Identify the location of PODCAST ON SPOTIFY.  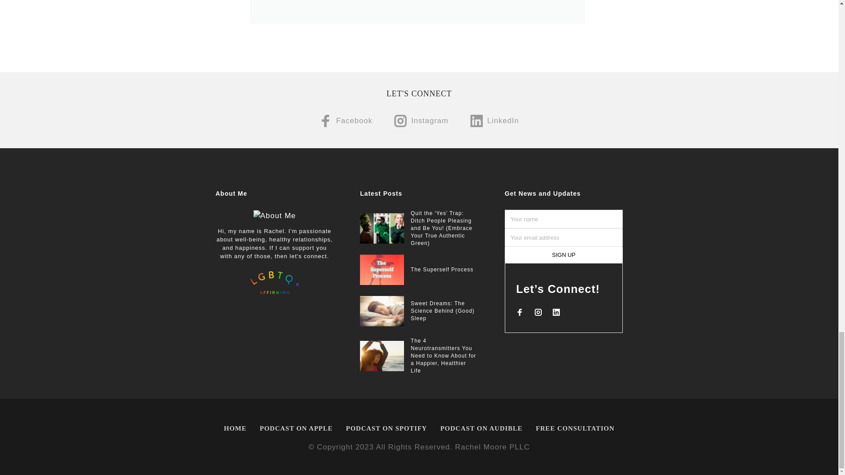
(386, 428).